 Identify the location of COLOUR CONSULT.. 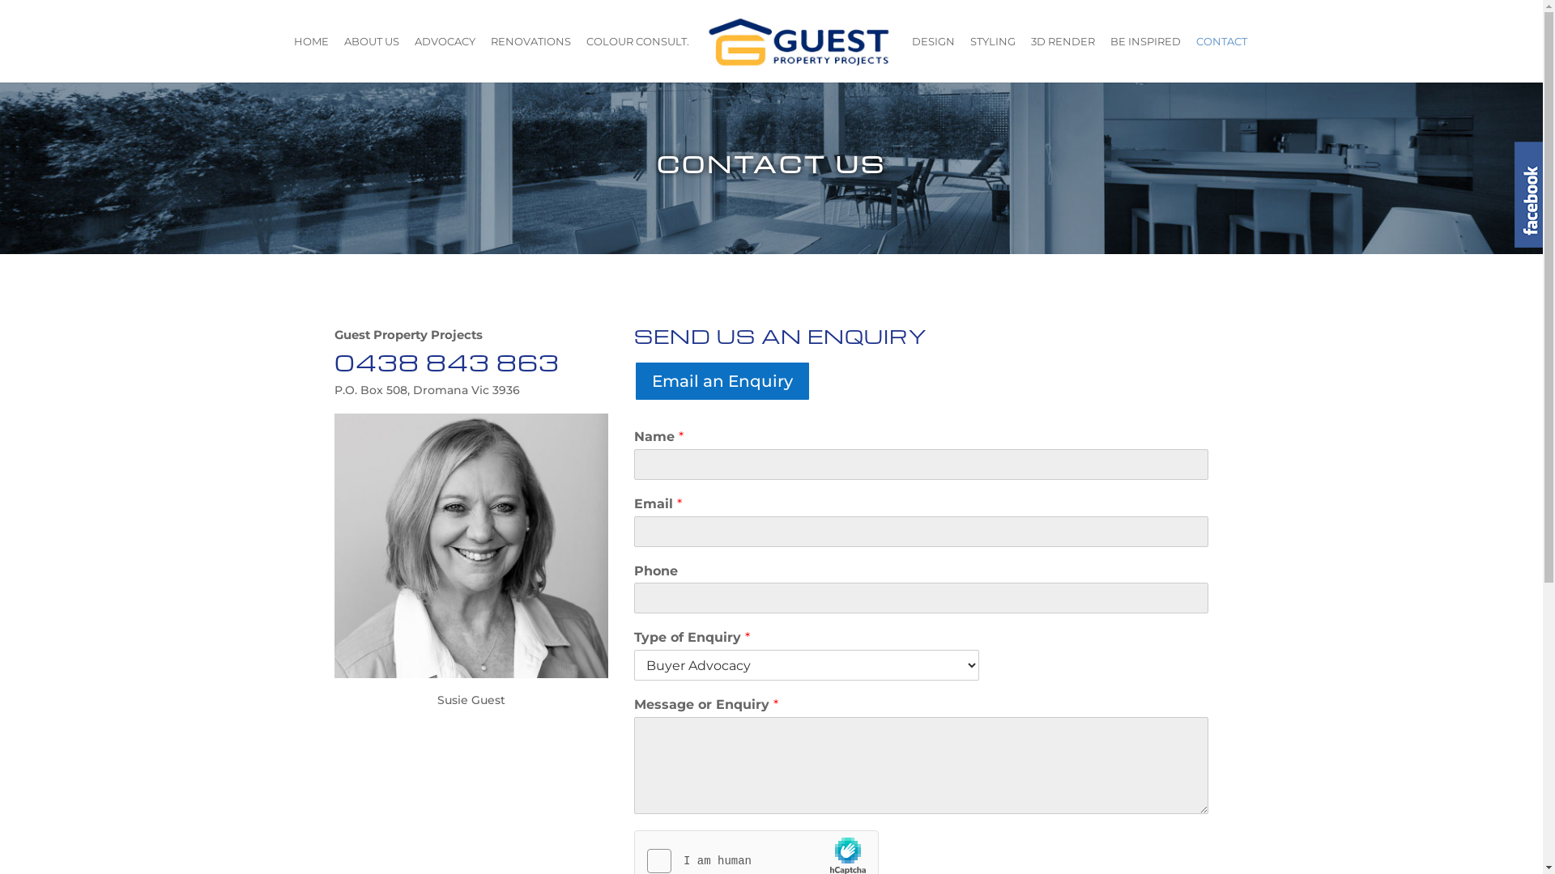
(638, 59).